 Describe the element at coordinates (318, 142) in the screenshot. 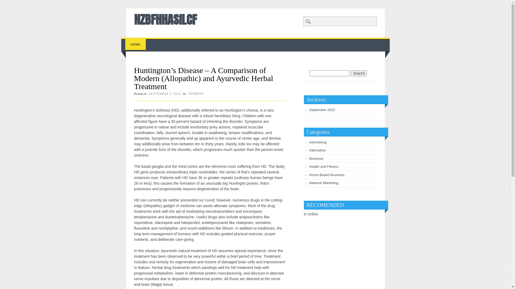

I see `Advertising` at that location.